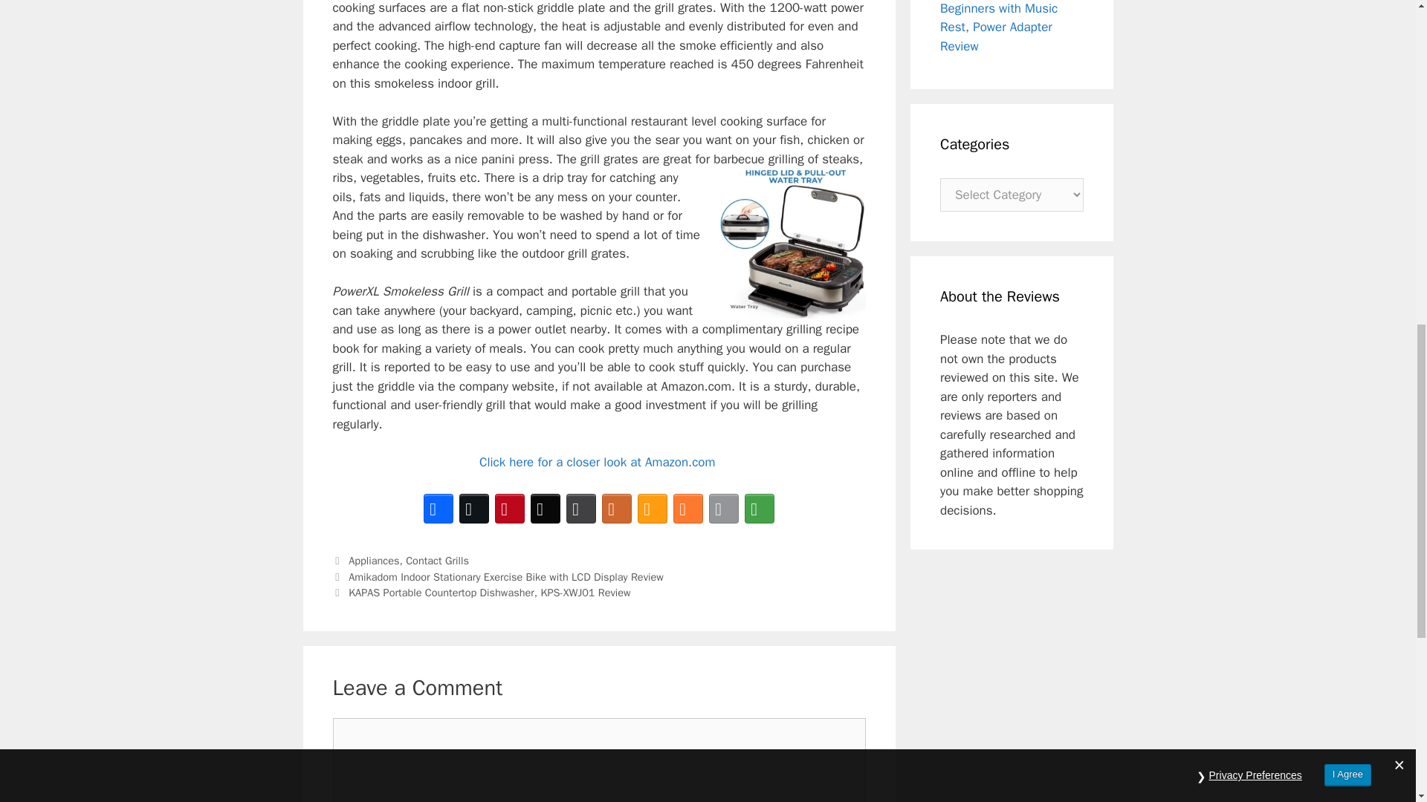  What do you see at coordinates (546, 508) in the screenshot?
I see `Digg` at bounding box center [546, 508].